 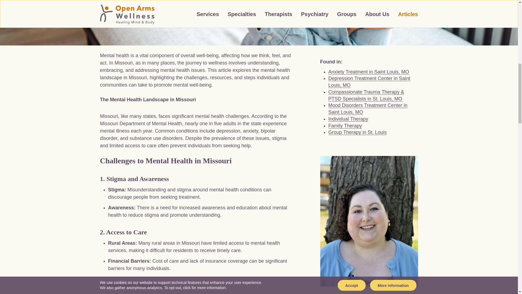 I want to click on Depression Treatment Center in Saint Louis, MO, so click(x=369, y=82).